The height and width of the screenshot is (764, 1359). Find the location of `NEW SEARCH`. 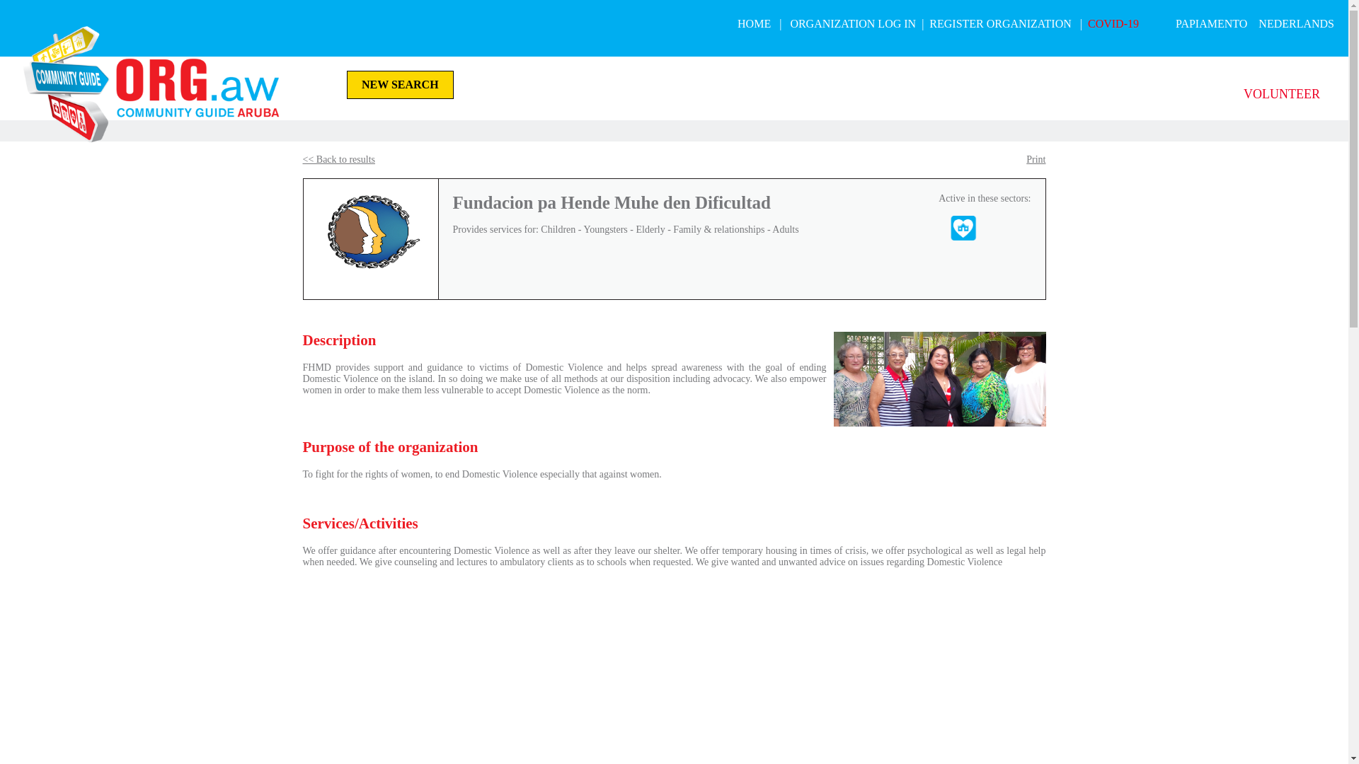

NEW SEARCH is located at coordinates (400, 85).